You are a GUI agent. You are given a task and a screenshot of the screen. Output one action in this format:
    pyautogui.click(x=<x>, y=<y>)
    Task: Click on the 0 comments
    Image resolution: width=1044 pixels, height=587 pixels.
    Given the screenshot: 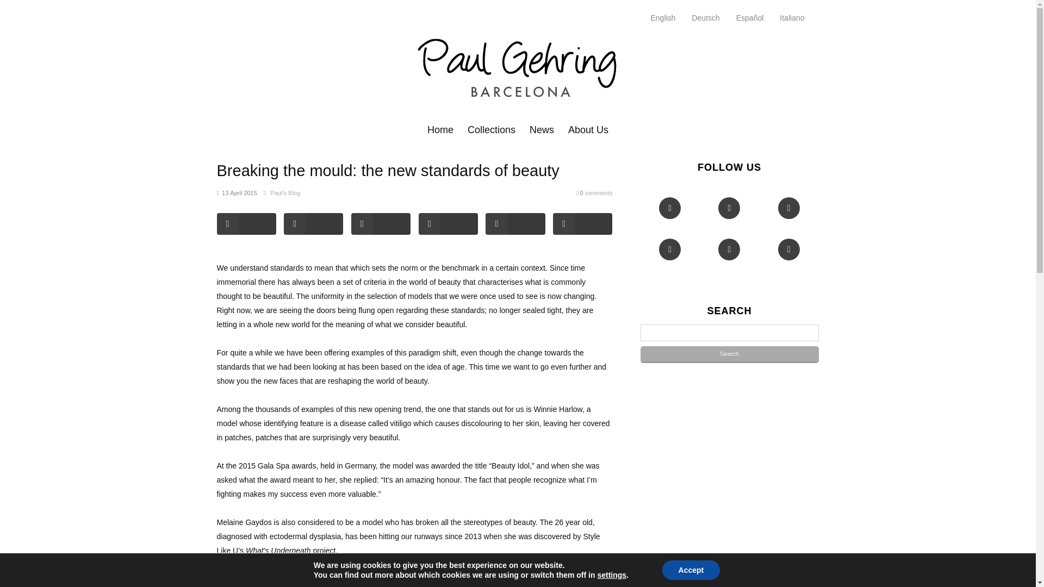 What is the action you would take?
    pyautogui.click(x=236, y=193)
    